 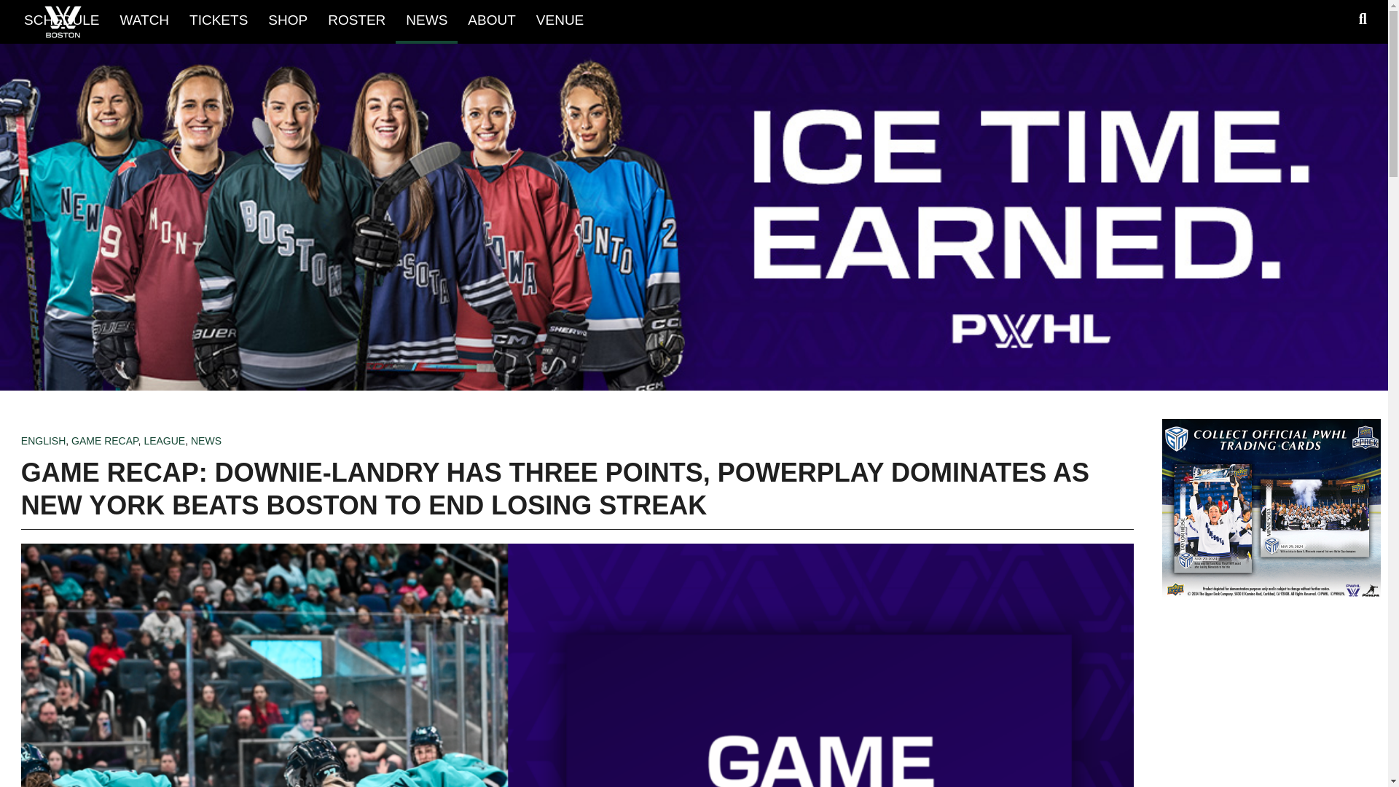 I want to click on NEWS, so click(x=426, y=20).